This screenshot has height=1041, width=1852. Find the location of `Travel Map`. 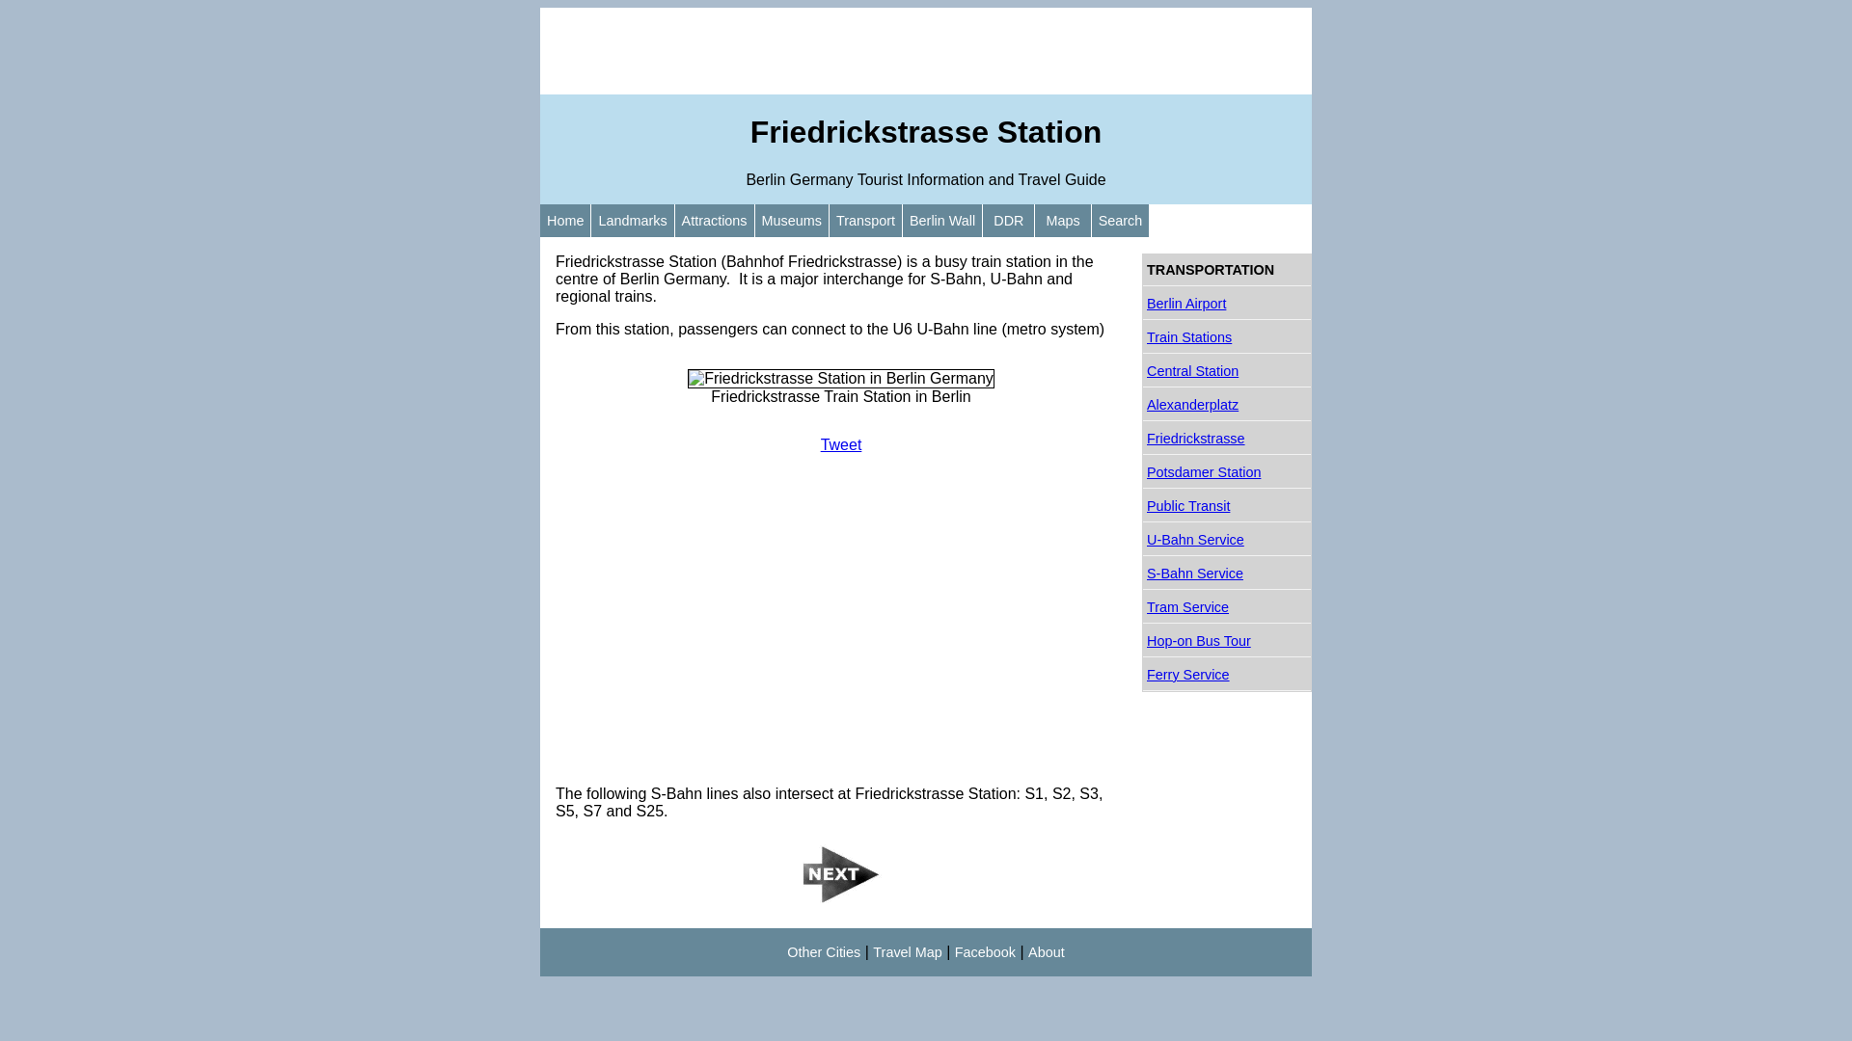

Travel Map is located at coordinates (907, 952).